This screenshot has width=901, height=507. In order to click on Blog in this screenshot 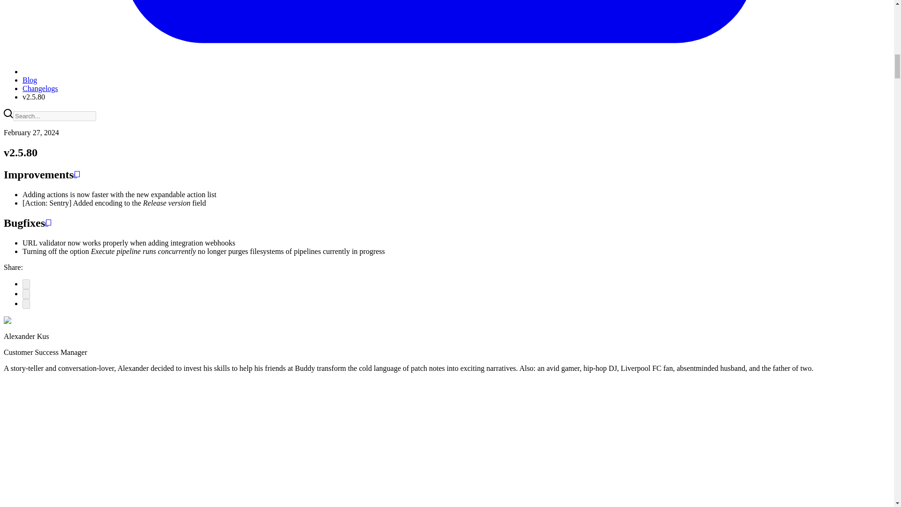, I will do `click(30, 80)`.